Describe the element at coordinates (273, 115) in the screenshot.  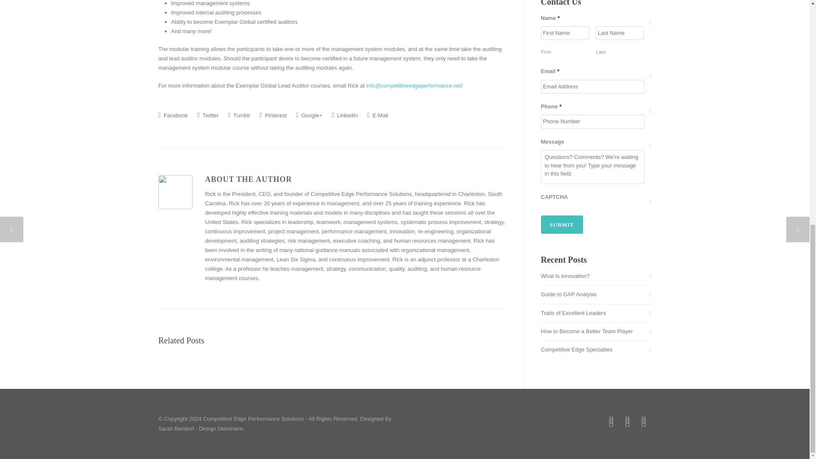
I see `Share via Pinterest` at that location.